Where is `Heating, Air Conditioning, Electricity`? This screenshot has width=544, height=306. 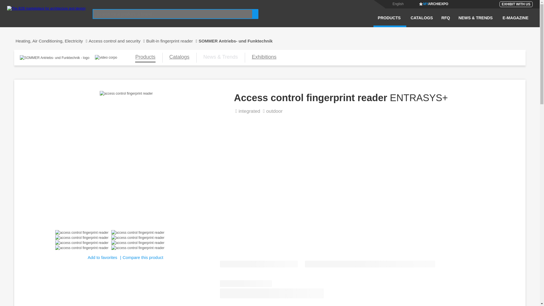
Heating, Air Conditioning, Electricity is located at coordinates (51, 41).